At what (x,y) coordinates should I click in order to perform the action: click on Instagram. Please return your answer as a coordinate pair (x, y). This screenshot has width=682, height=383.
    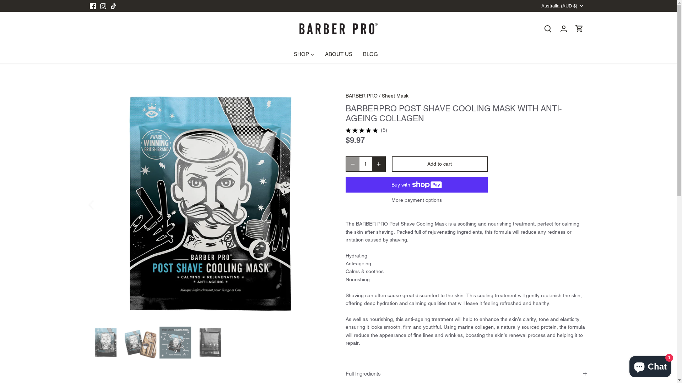
    Looking at the image, I should click on (103, 6).